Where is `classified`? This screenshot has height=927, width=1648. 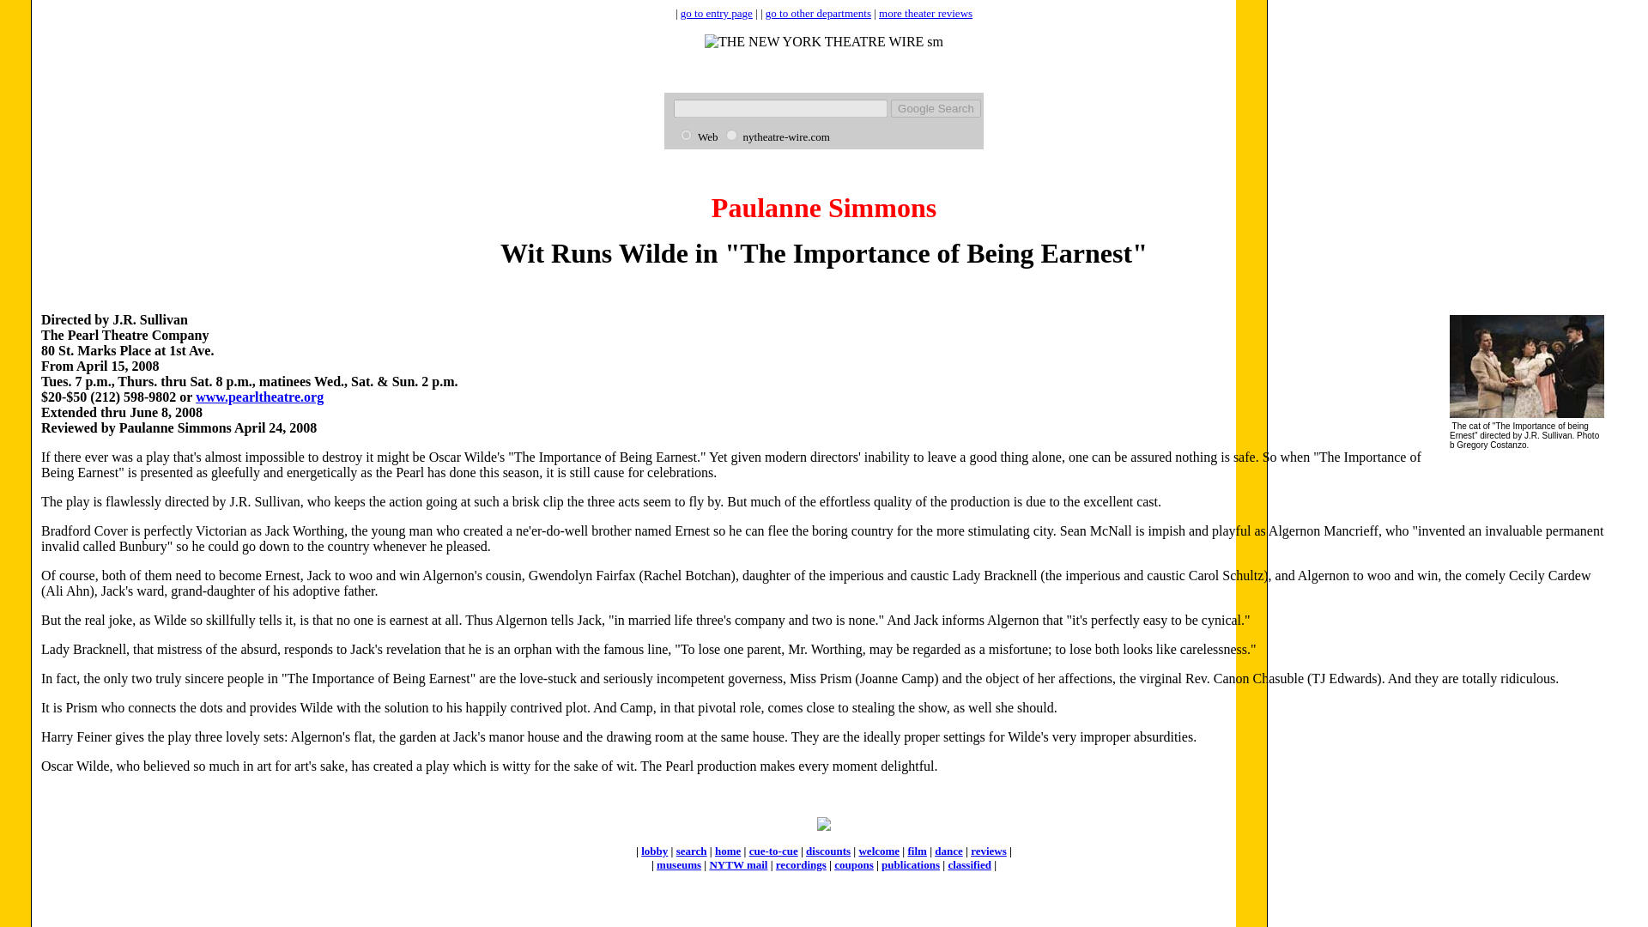
classified is located at coordinates (970, 865).